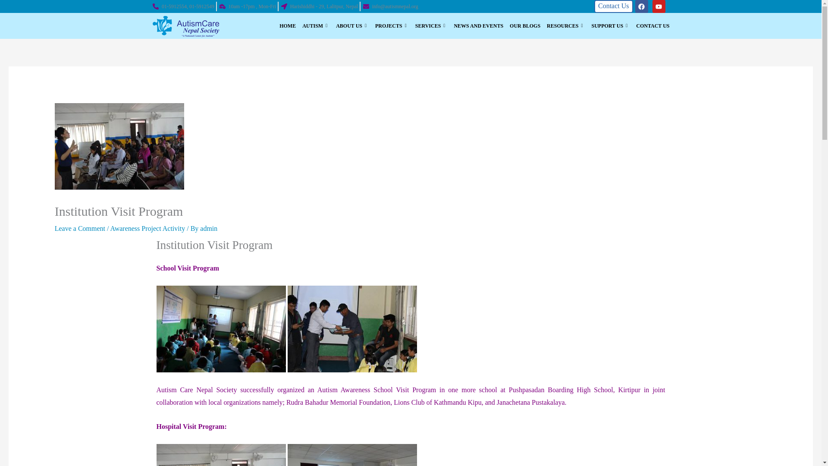 The image size is (828, 466). What do you see at coordinates (349, 26) in the screenshot?
I see `ABOUT US` at bounding box center [349, 26].